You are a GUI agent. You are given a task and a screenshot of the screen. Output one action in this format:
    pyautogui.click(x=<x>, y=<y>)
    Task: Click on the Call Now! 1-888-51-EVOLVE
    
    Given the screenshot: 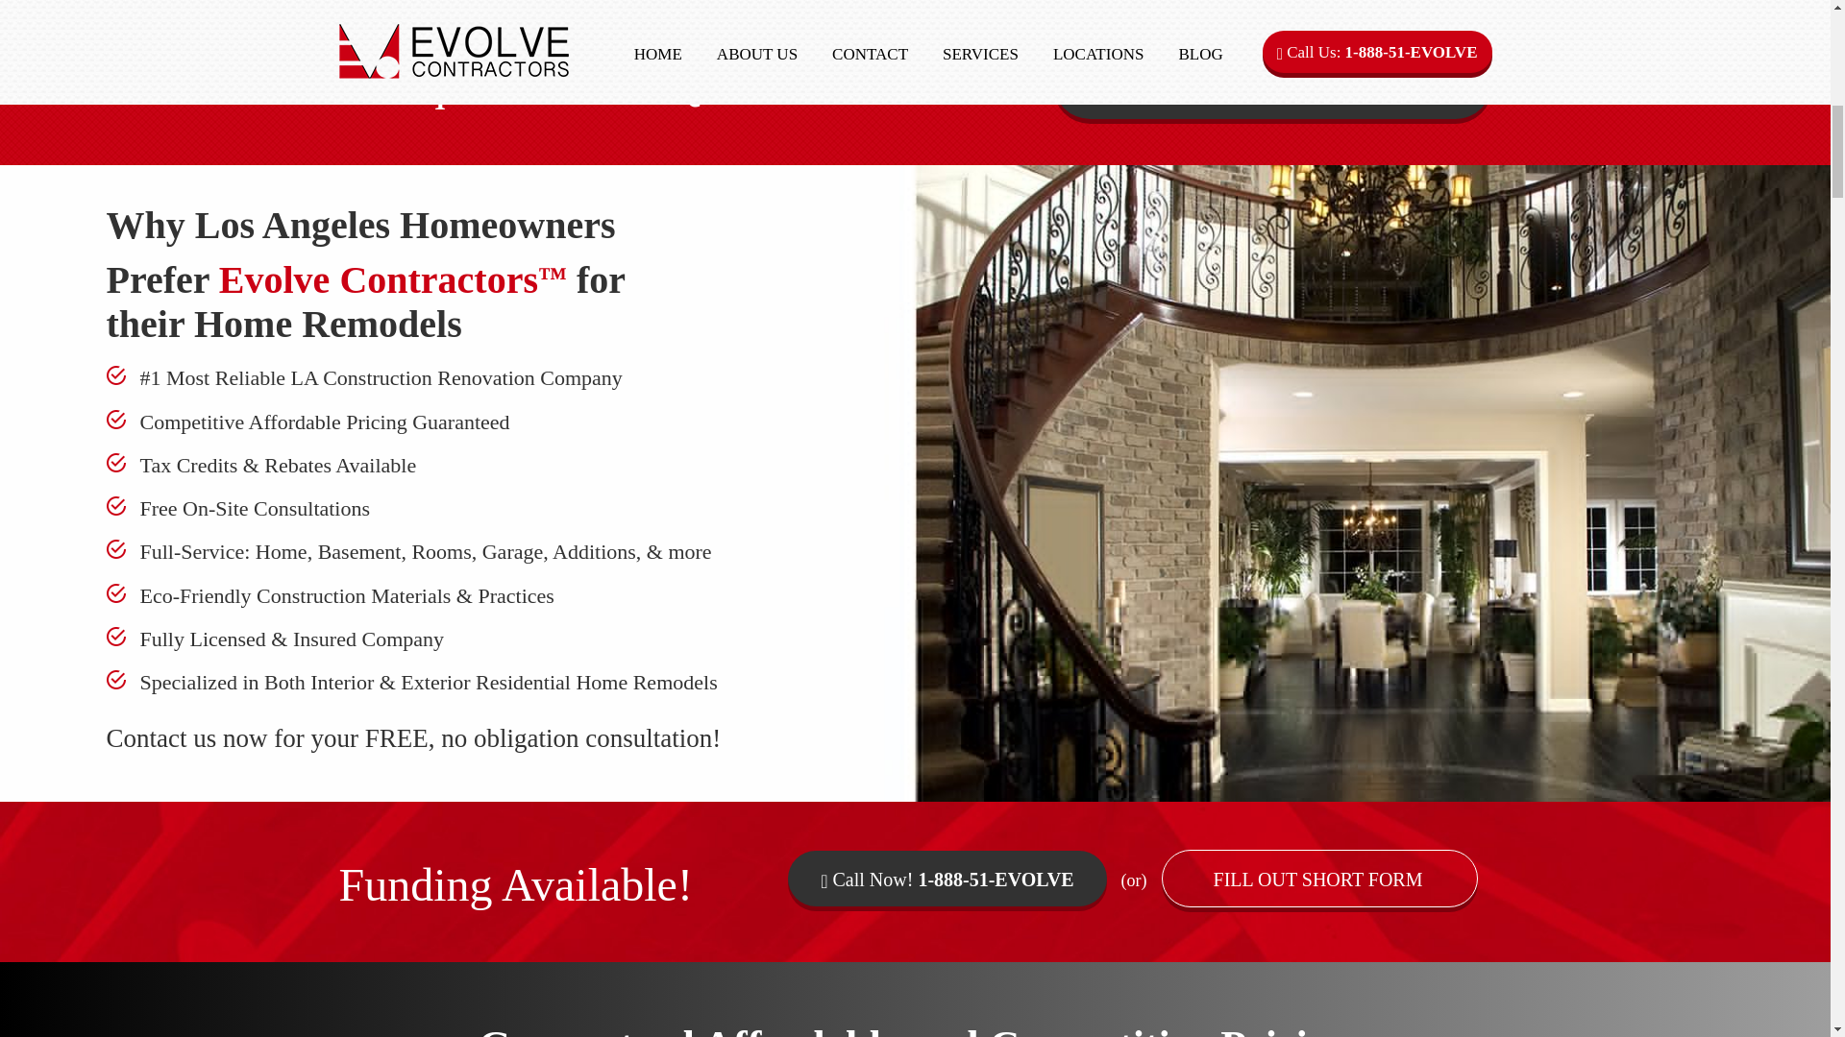 What is the action you would take?
    pyautogui.click(x=946, y=878)
    